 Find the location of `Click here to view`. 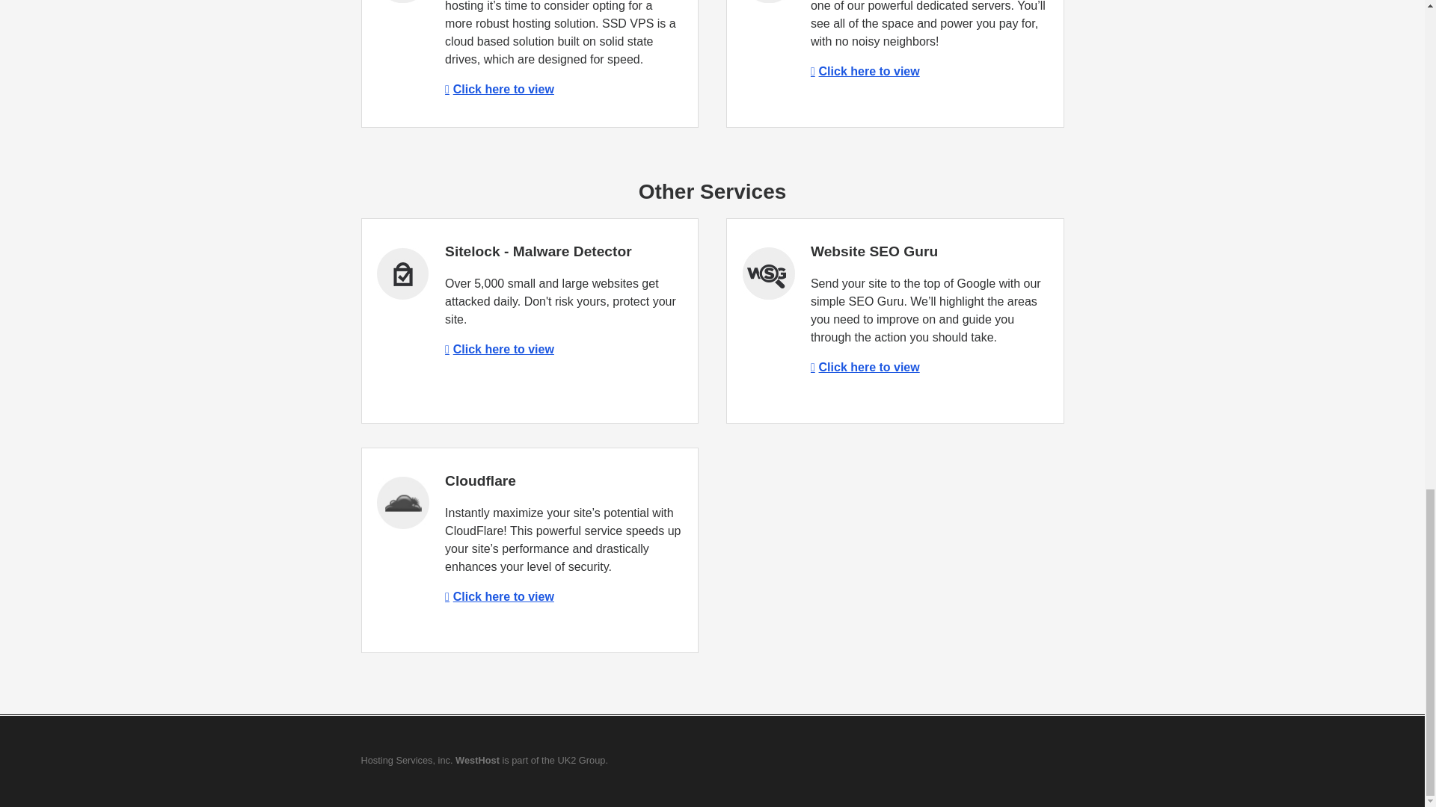

Click here to view is located at coordinates (500, 350).